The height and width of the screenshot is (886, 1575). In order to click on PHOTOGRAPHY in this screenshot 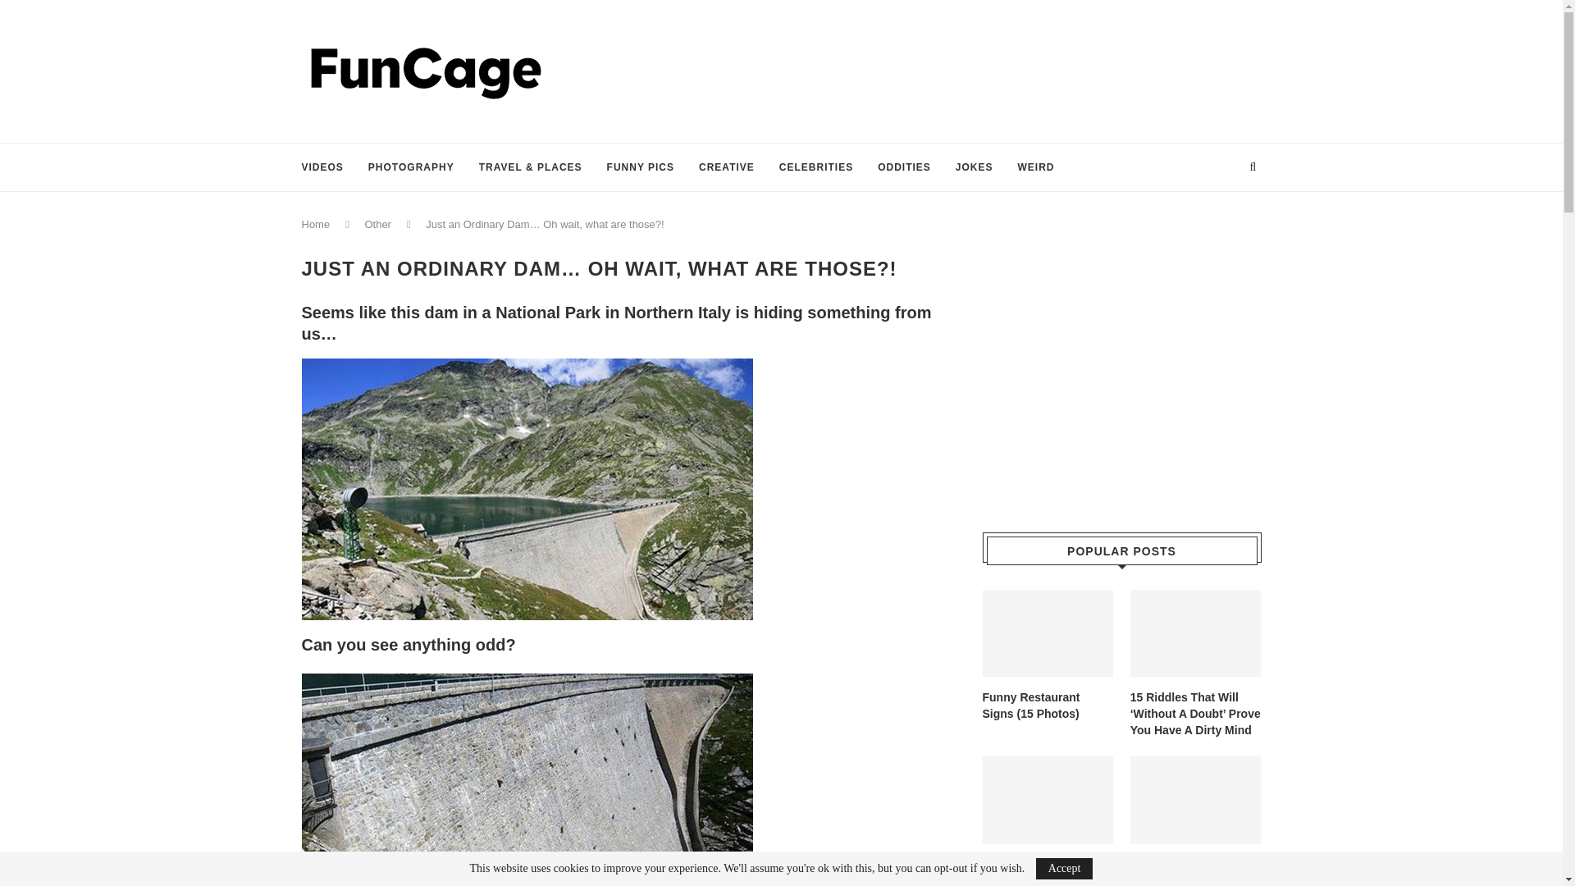, I will do `click(412, 167)`.